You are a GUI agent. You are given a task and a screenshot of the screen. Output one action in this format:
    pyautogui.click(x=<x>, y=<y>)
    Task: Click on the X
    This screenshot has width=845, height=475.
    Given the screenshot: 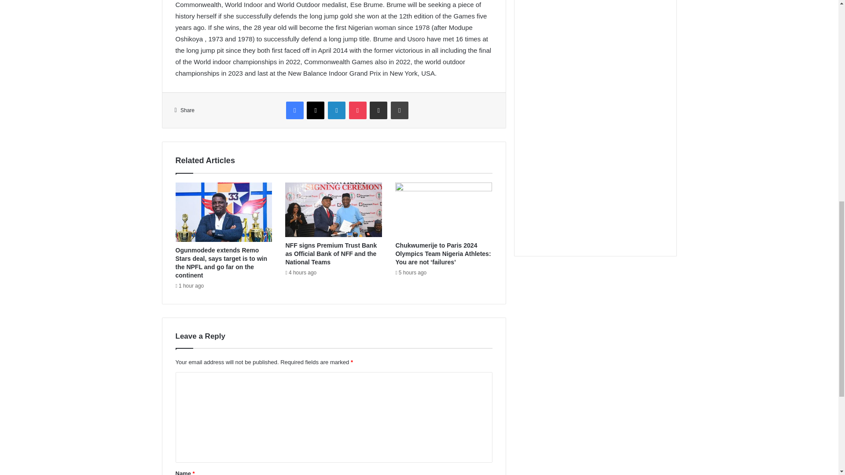 What is the action you would take?
    pyautogui.click(x=315, y=110)
    